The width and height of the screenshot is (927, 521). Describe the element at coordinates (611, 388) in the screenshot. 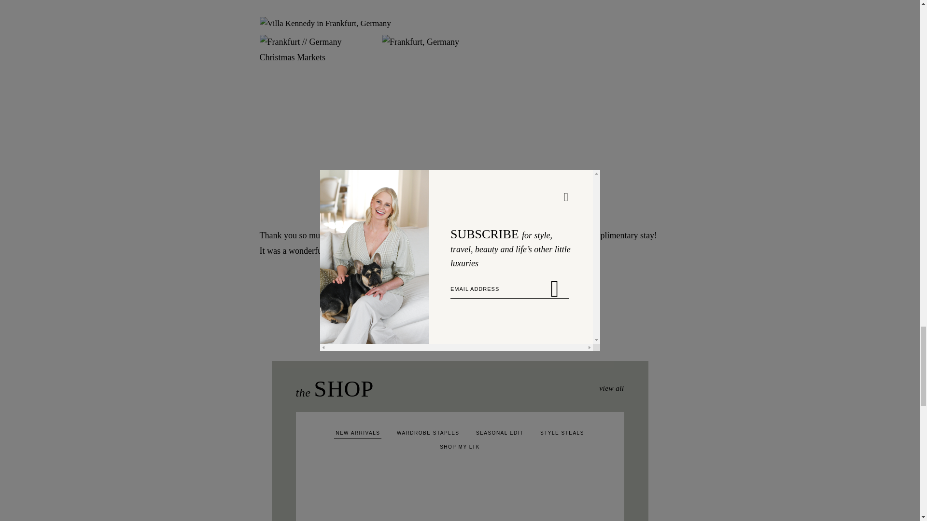

I see `view all` at that location.